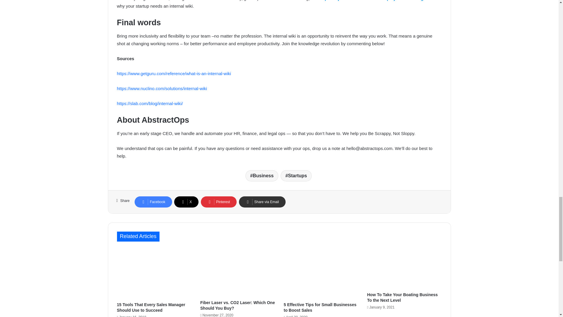 Image resolution: width=563 pixels, height=317 pixels. I want to click on Facebook, so click(153, 202).